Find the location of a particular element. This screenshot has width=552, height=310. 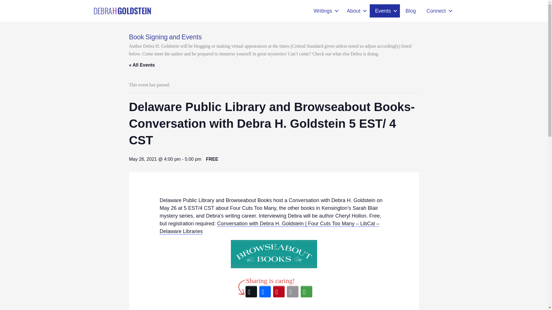

More Options is located at coordinates (306, 292).